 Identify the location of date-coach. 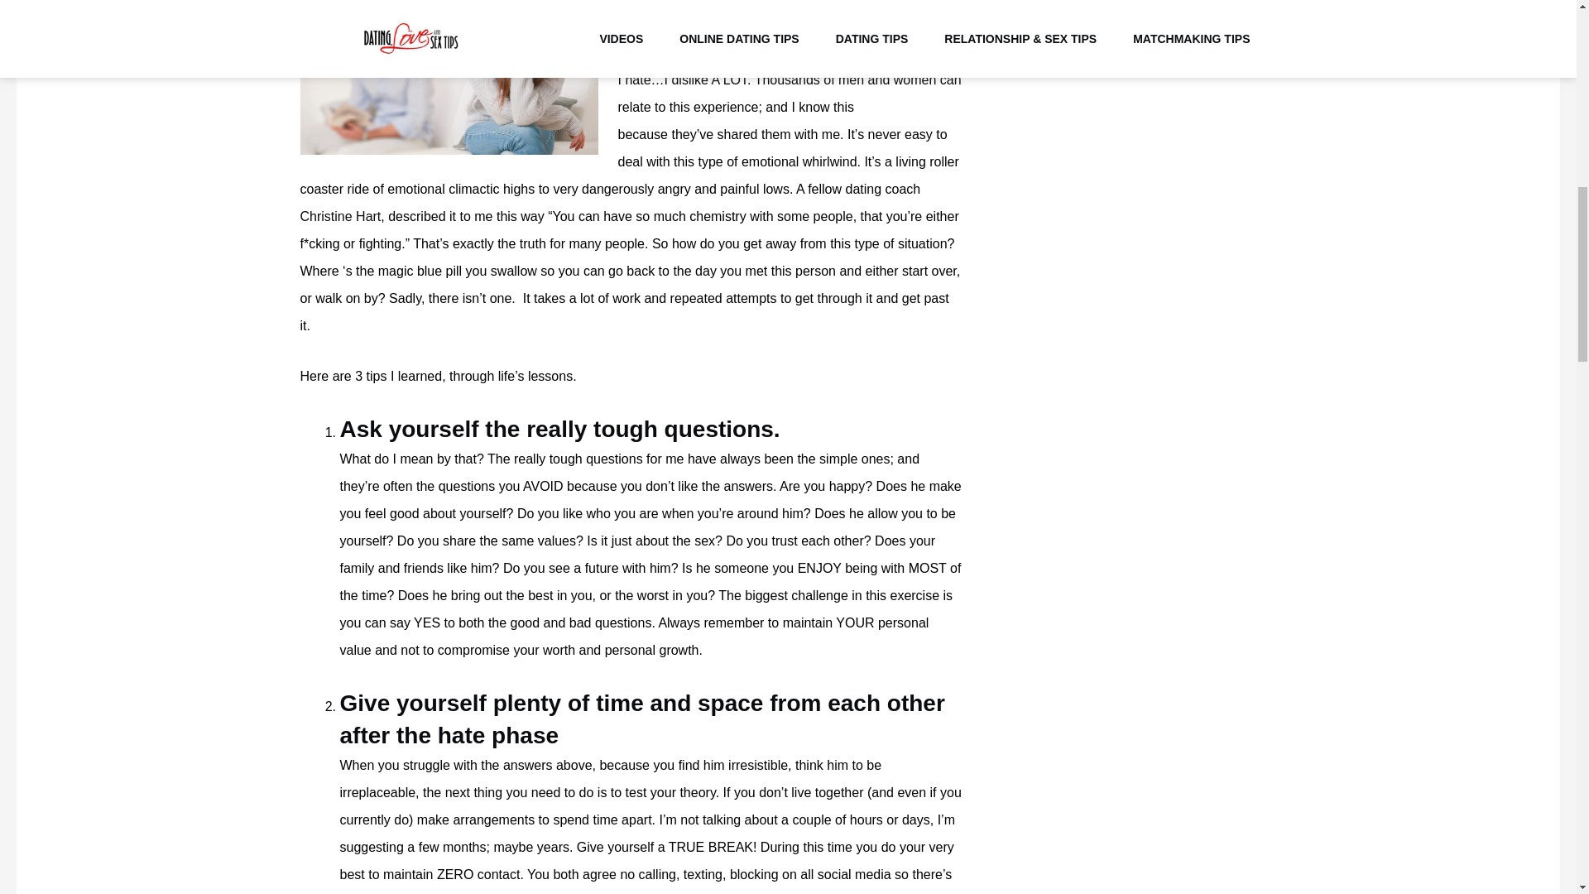
(340, 216).